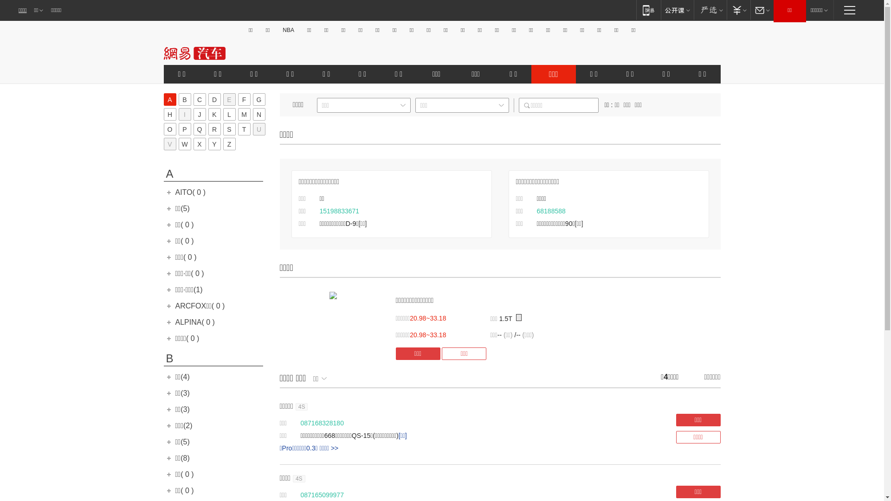 The width and height of the screenshot is (891, 501). Describe the element at coordinates (214, 129) in the screenshot. I see `R` at that location.